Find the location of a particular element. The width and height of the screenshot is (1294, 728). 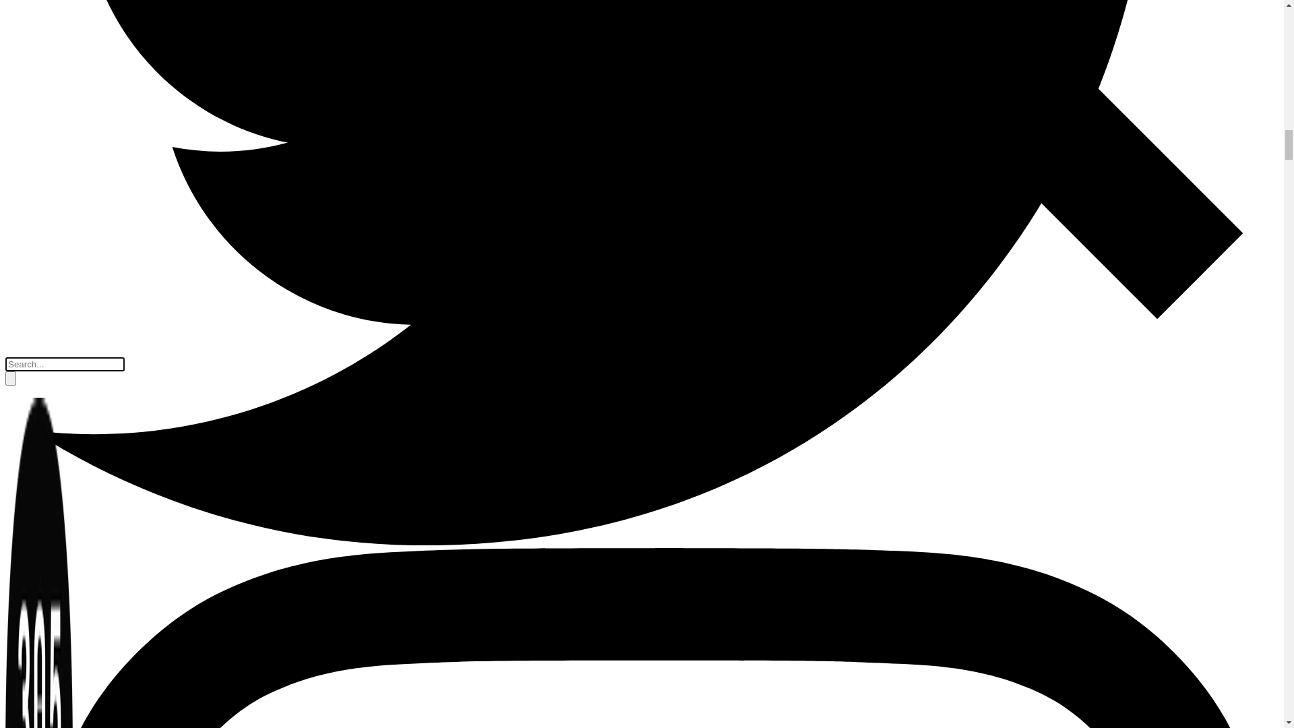

SHOP PRODUCTS is located at coordinates (642, 47).